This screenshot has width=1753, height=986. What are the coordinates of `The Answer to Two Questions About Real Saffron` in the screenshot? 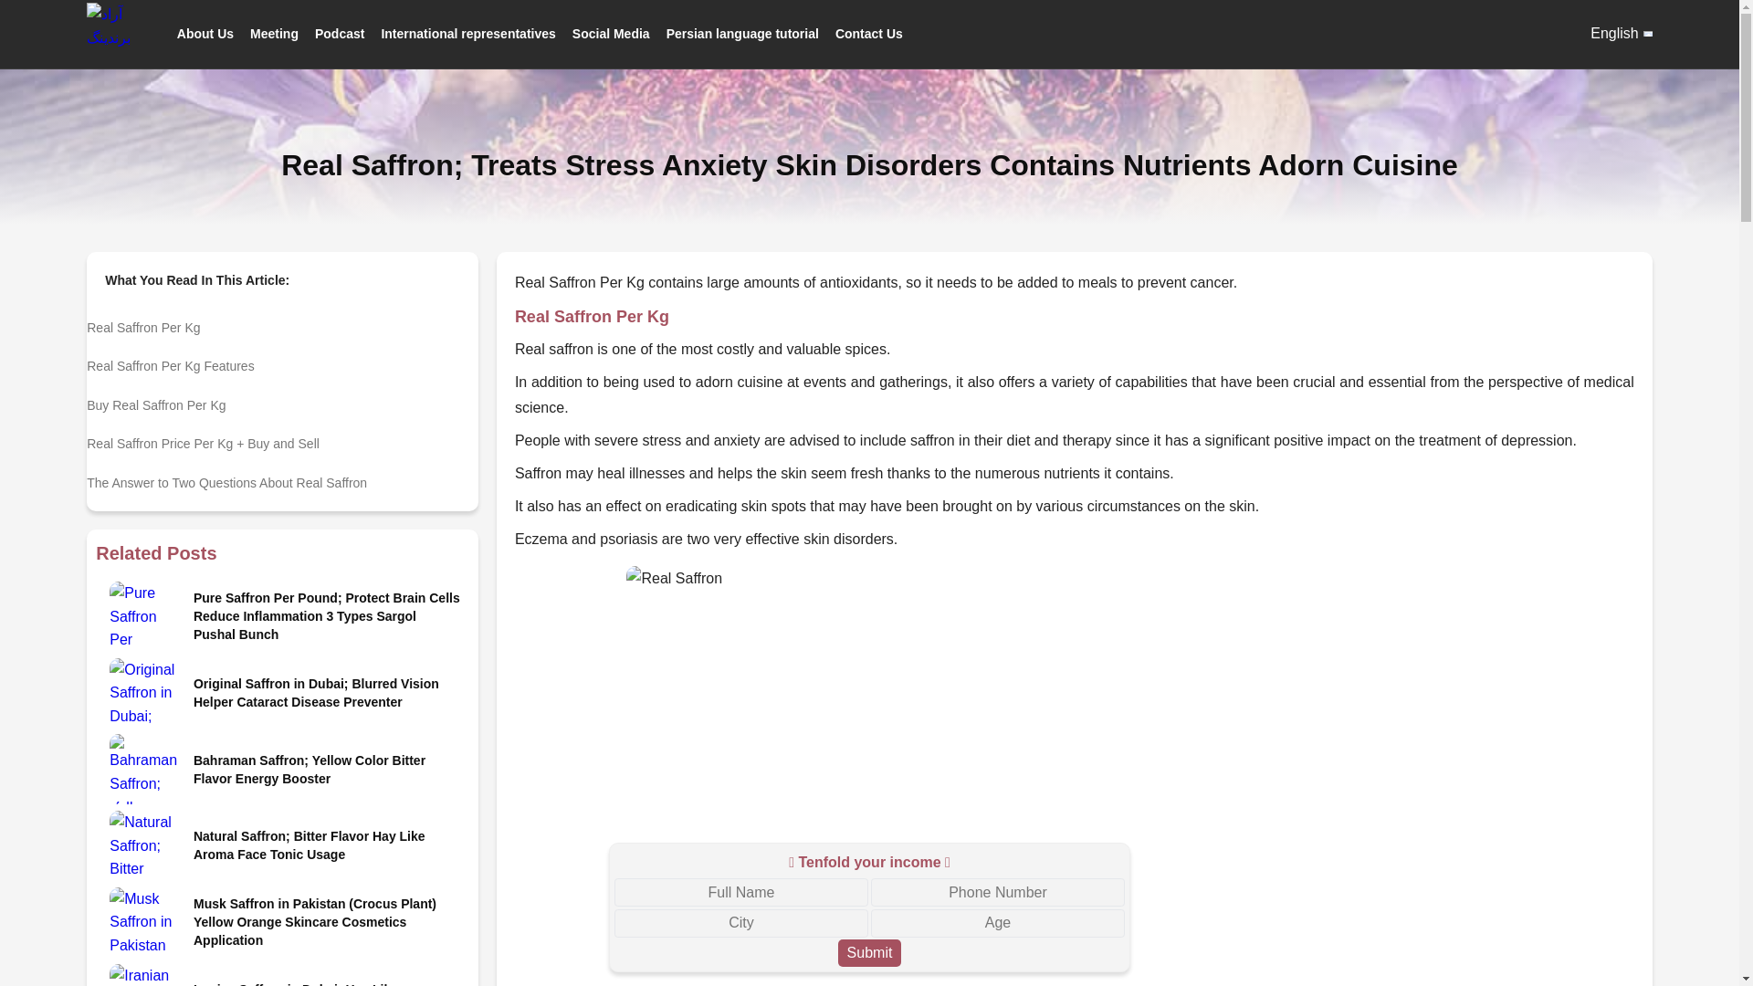 It's located at (282, 478).